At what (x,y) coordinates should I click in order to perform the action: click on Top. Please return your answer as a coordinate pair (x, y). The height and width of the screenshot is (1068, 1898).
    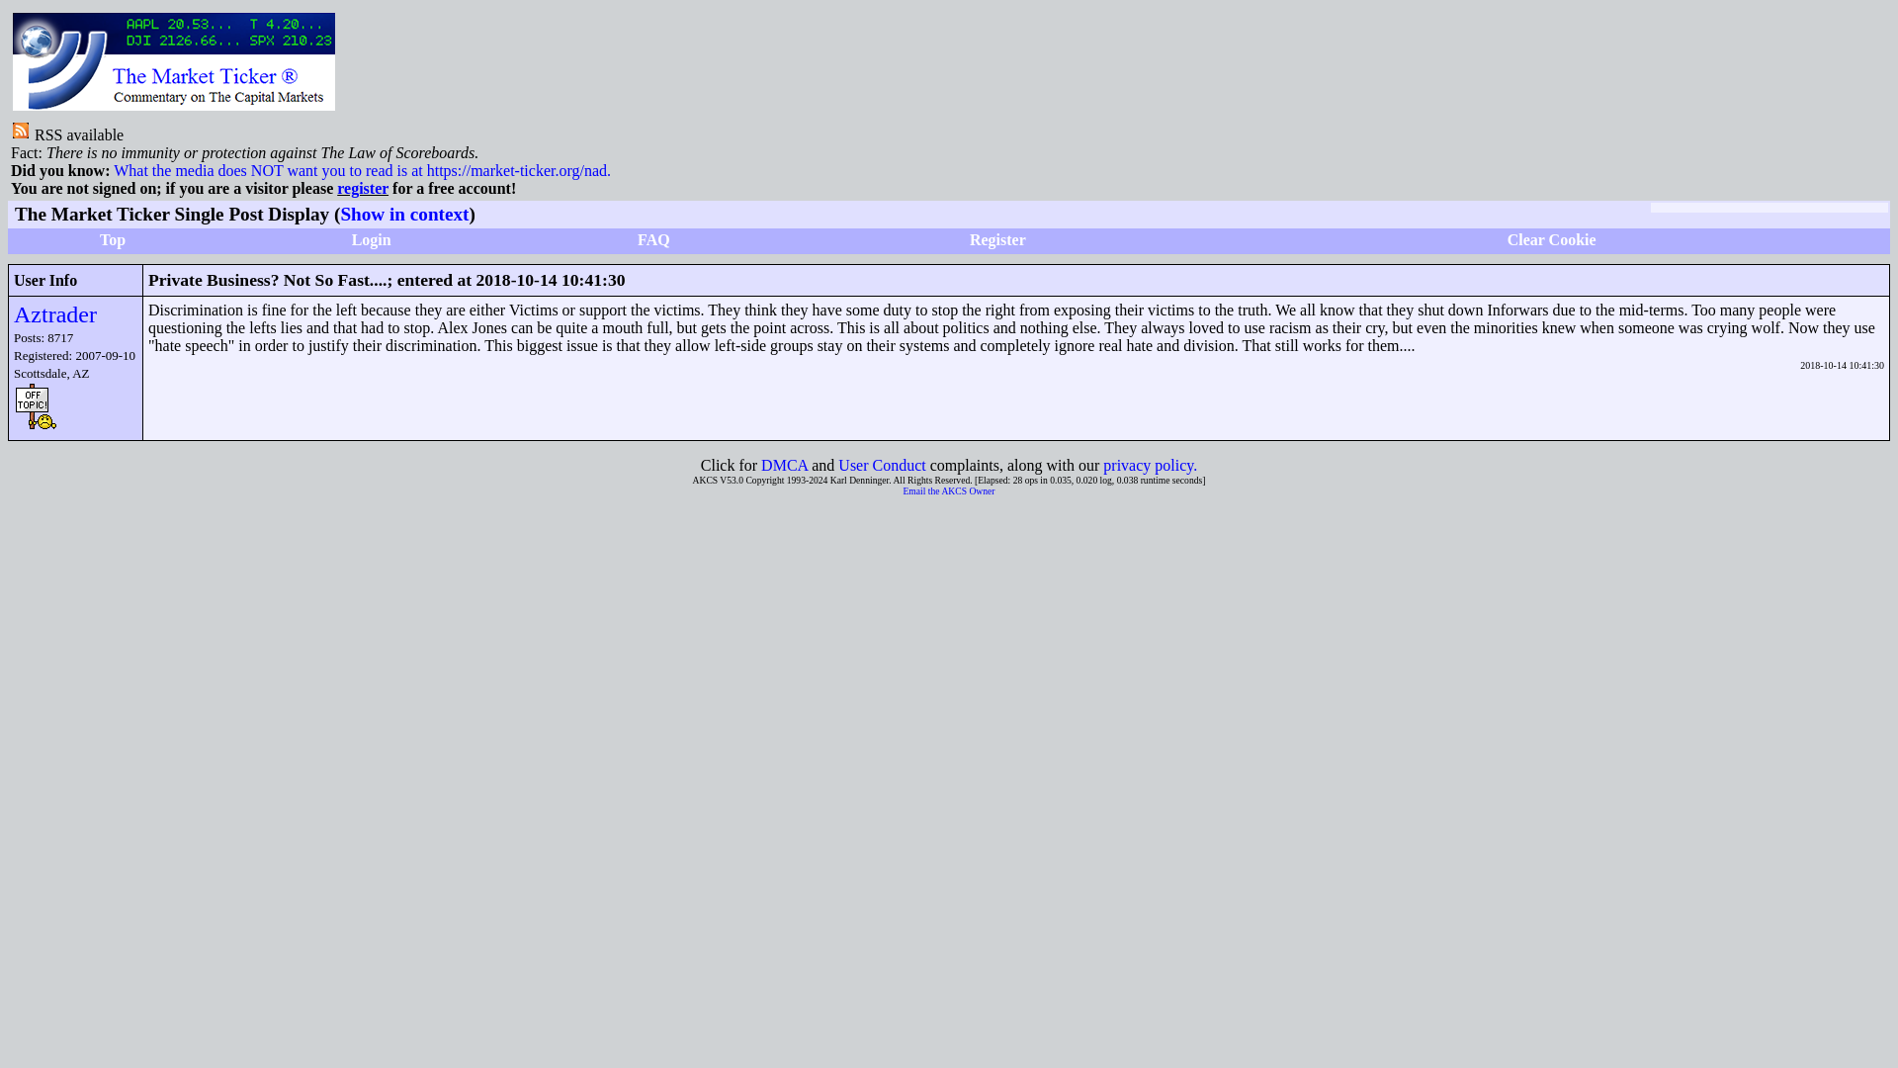
    Looking at the image, I should click on (113, 239).